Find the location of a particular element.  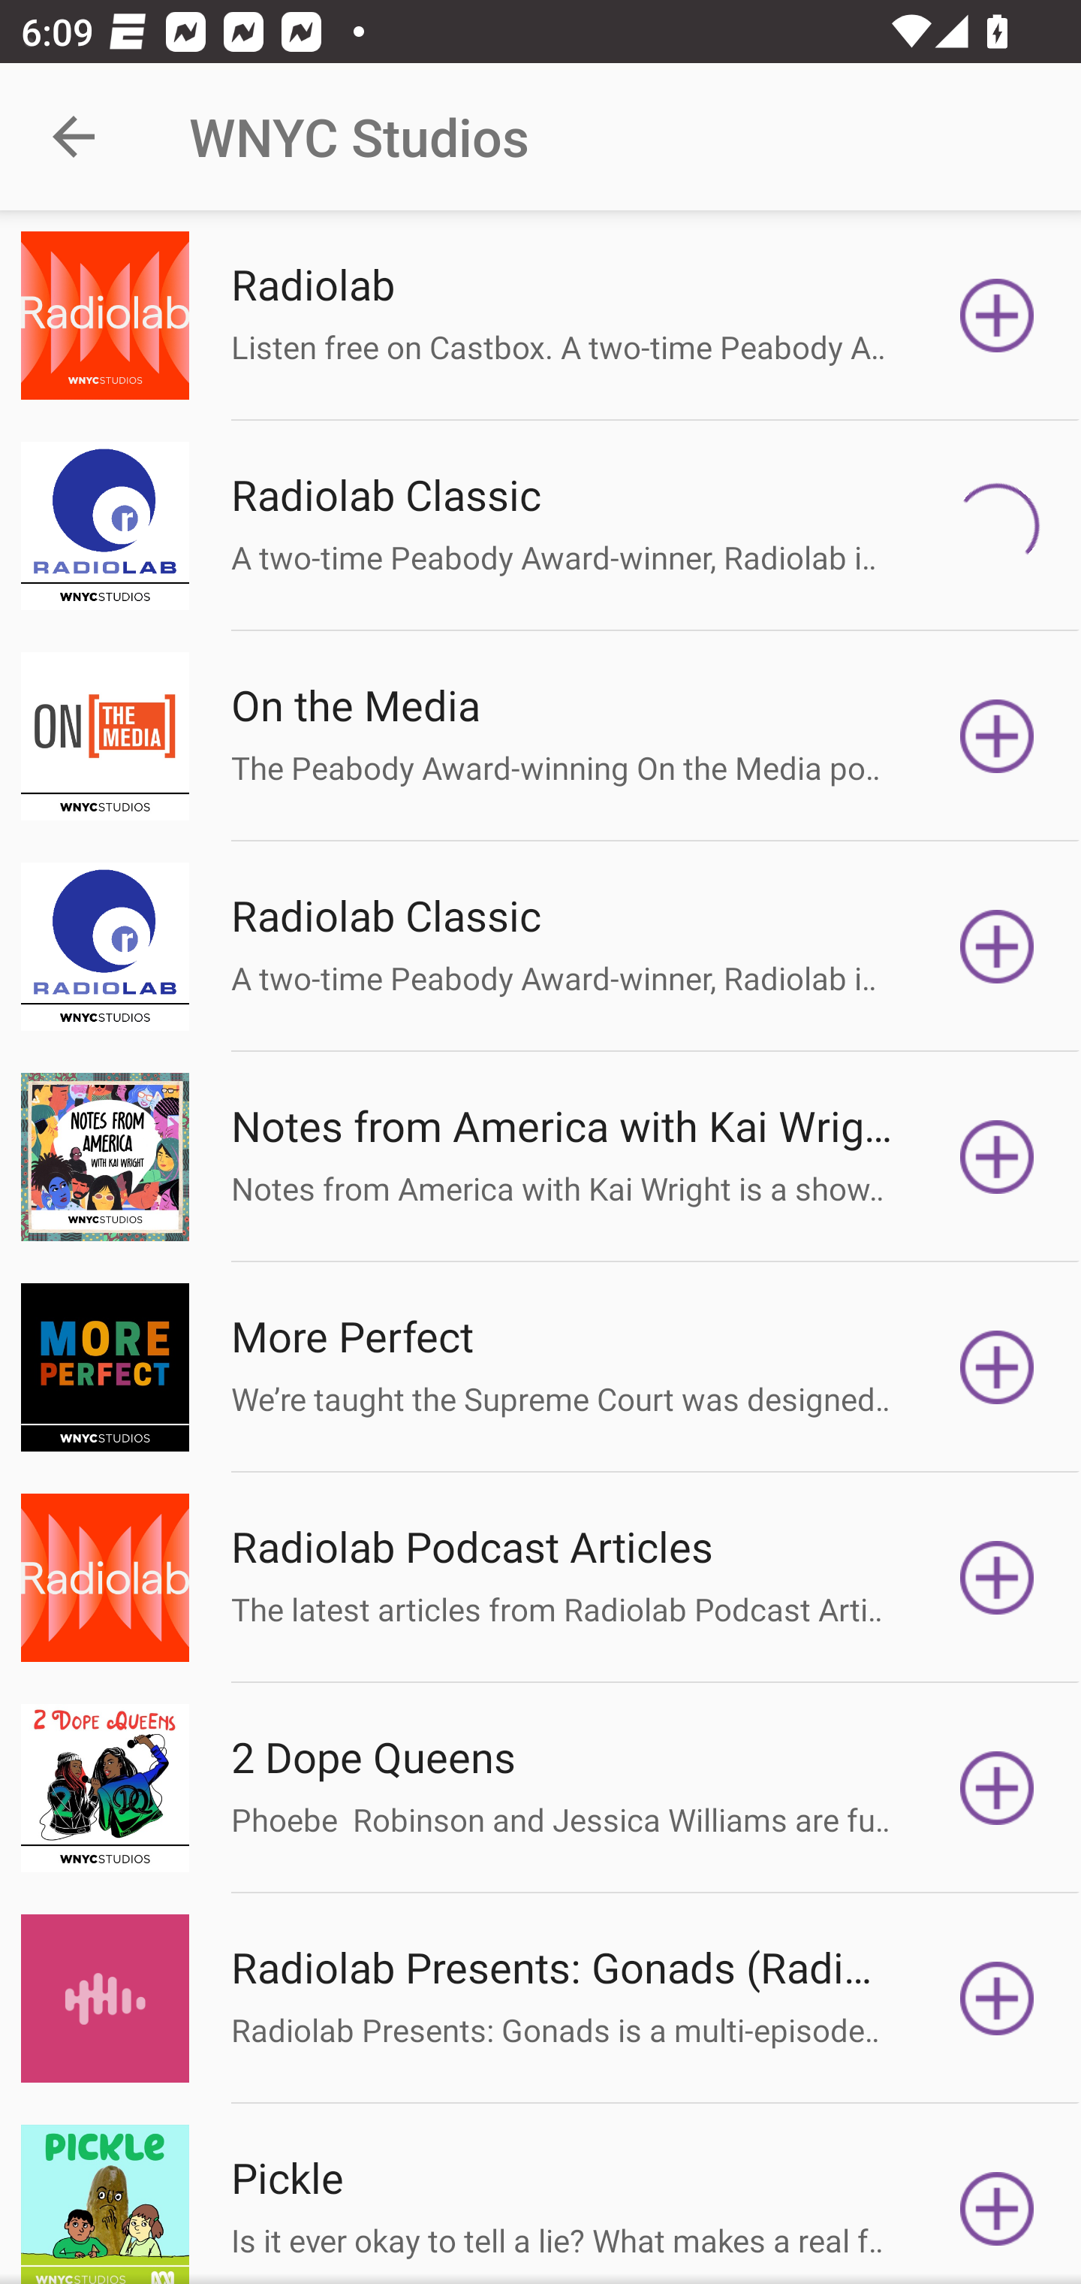

Subscribe is located at coordinates (997, 1788).